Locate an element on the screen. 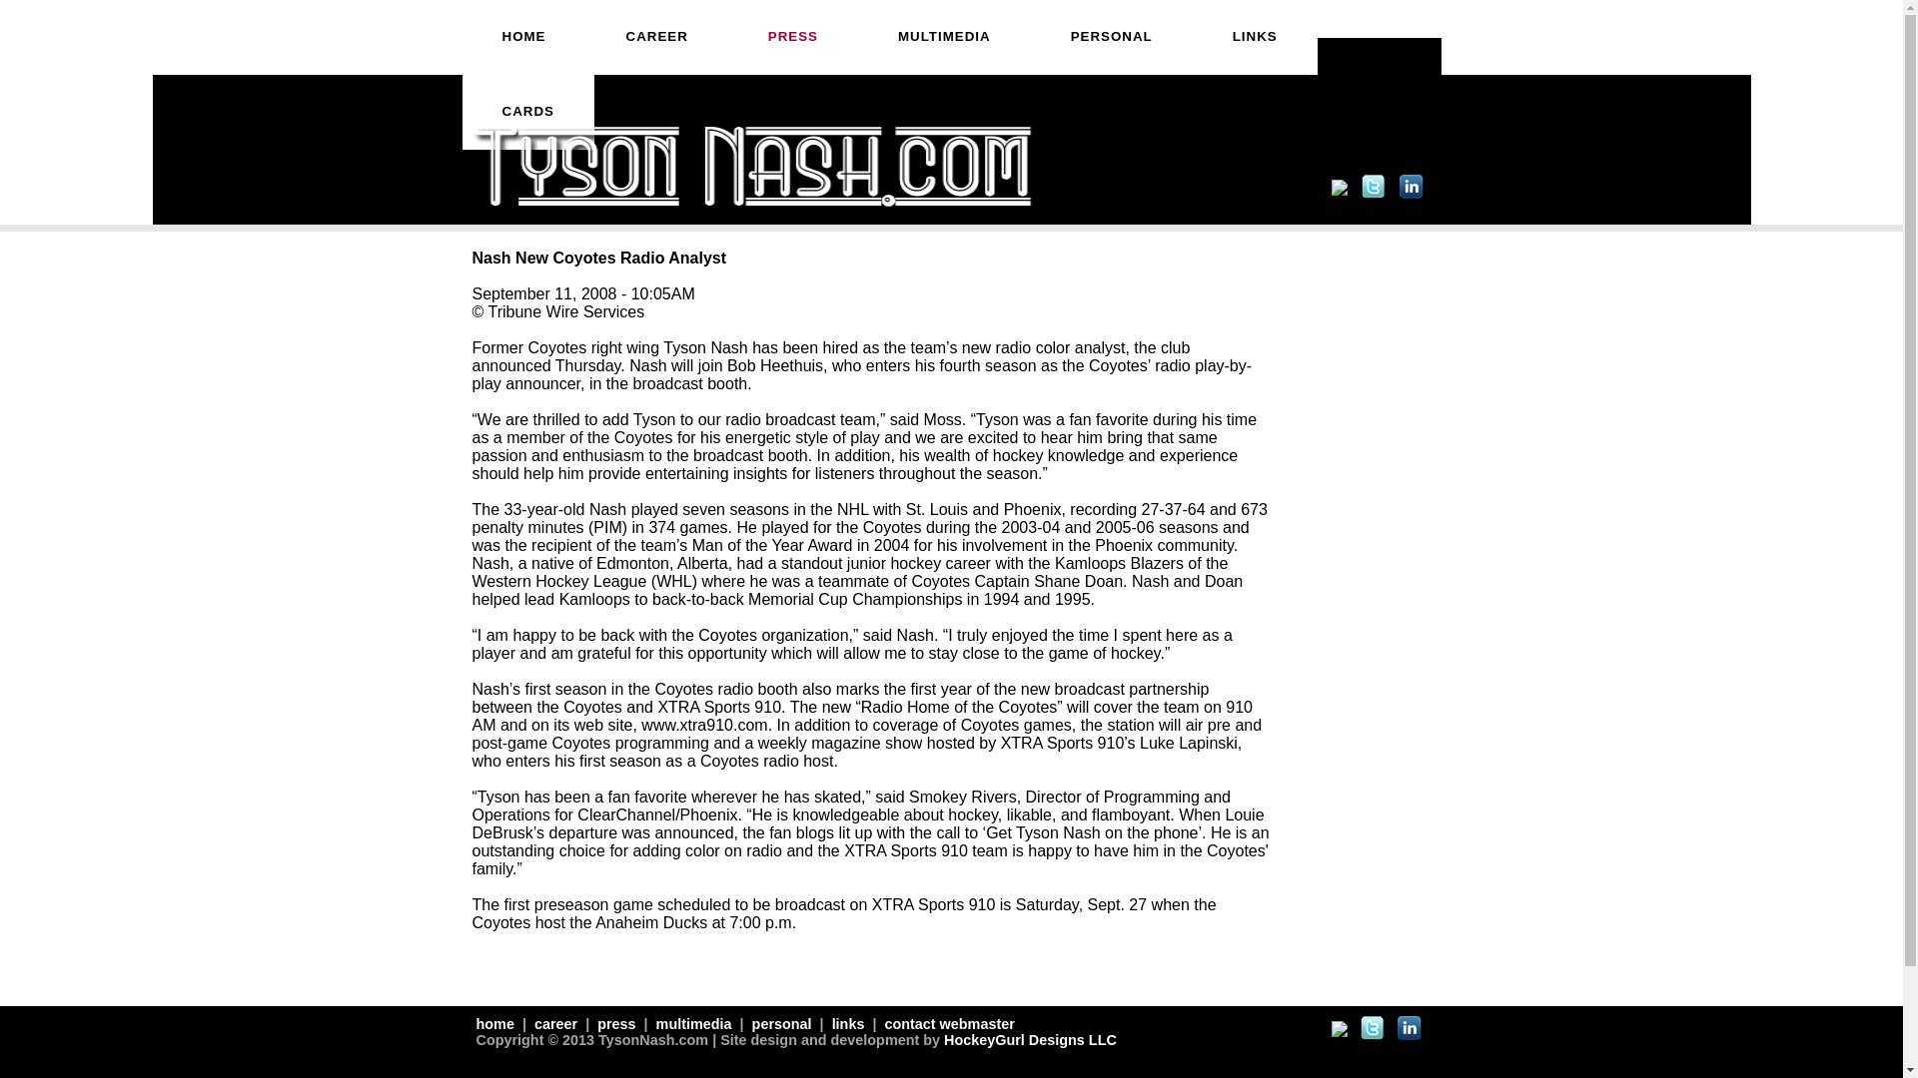 The image size is (1918, 1078). CAREER is located at coordinates (655, 37).